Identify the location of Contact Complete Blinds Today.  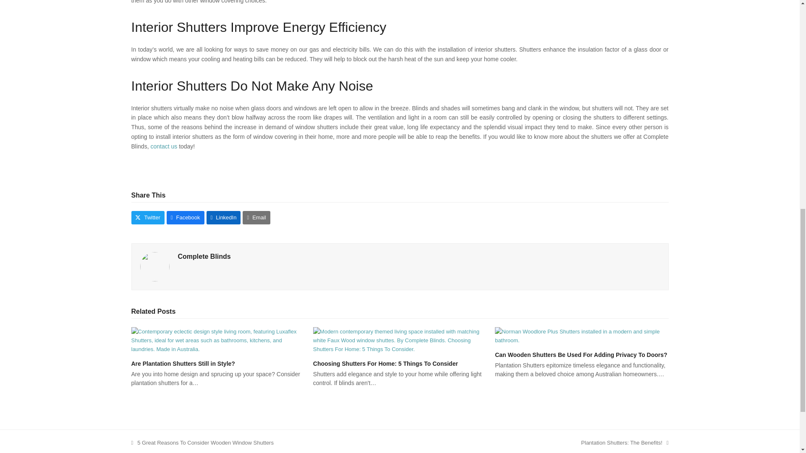
(165, 146).